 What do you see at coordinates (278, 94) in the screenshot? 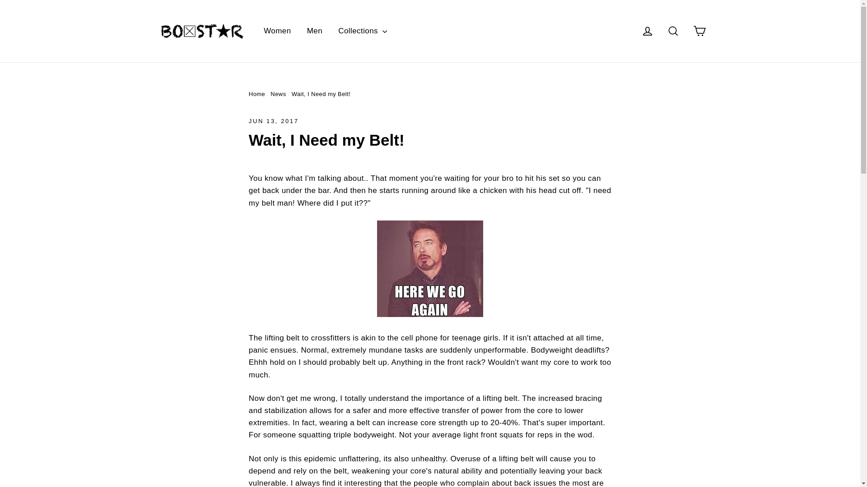
I see `News` at bounding box center [278, 94].